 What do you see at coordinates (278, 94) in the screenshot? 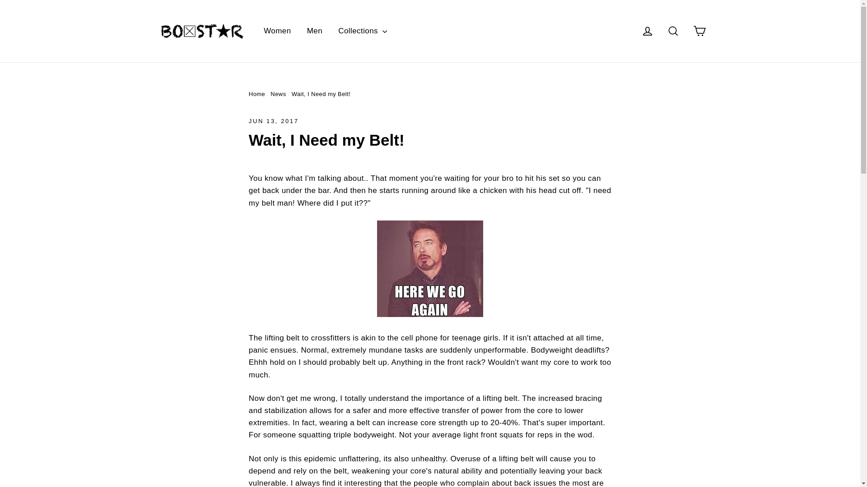
I see `News` at bounding box center [278, 94].